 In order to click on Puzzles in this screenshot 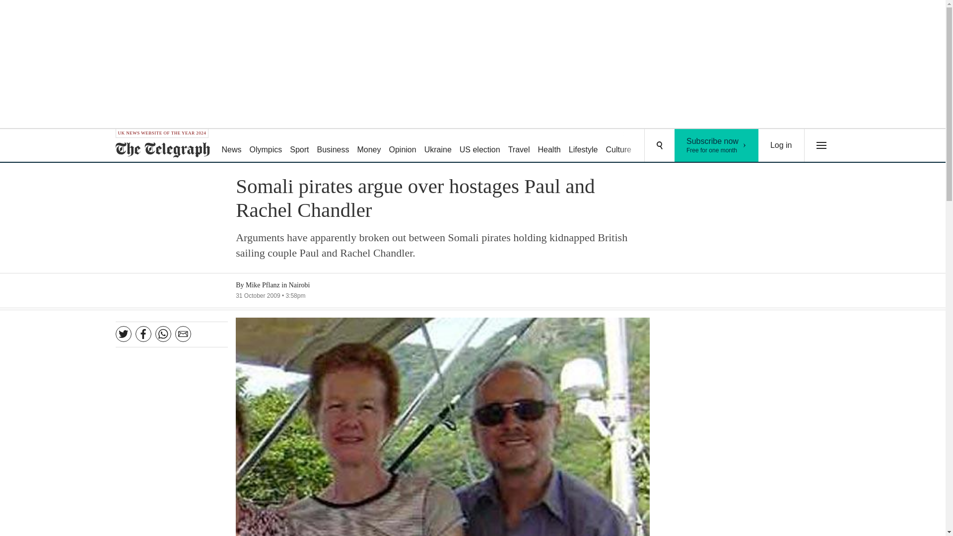, I will do `click(653, 146)`.